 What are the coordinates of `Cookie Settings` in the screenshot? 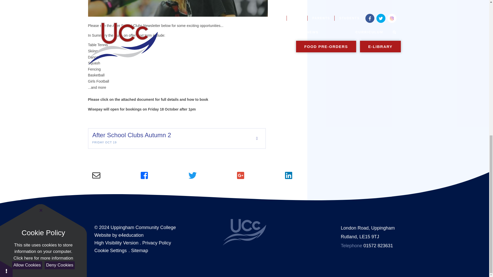 It's located at (6, 6).